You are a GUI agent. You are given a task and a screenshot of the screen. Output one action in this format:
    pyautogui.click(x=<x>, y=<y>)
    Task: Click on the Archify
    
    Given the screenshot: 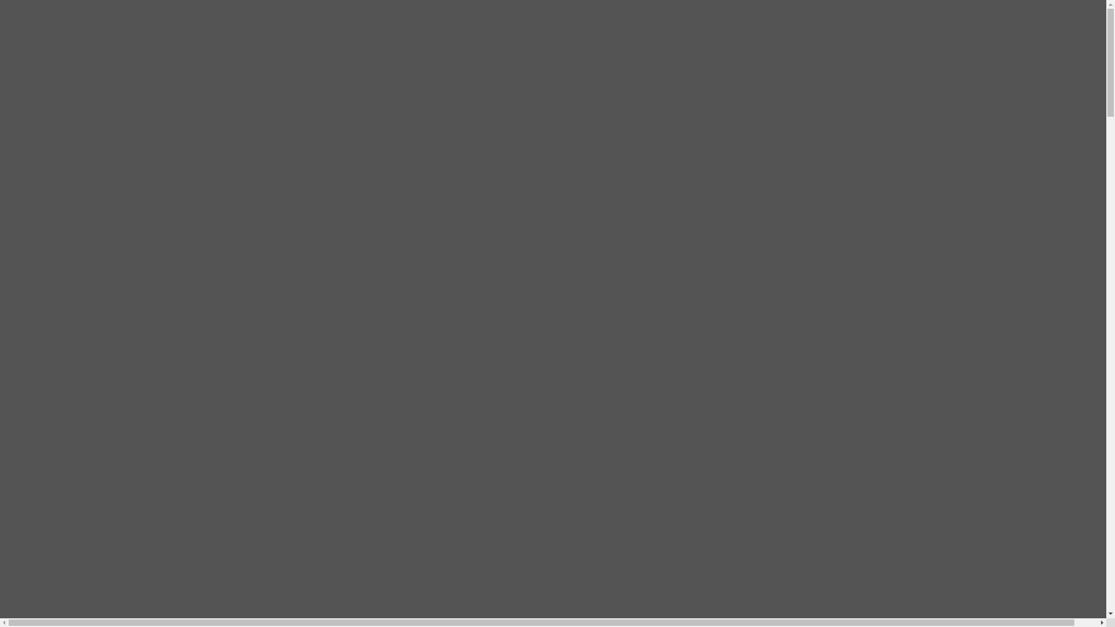 What is the action you would take?
    pyautogui.click(x=42, y=339)
    